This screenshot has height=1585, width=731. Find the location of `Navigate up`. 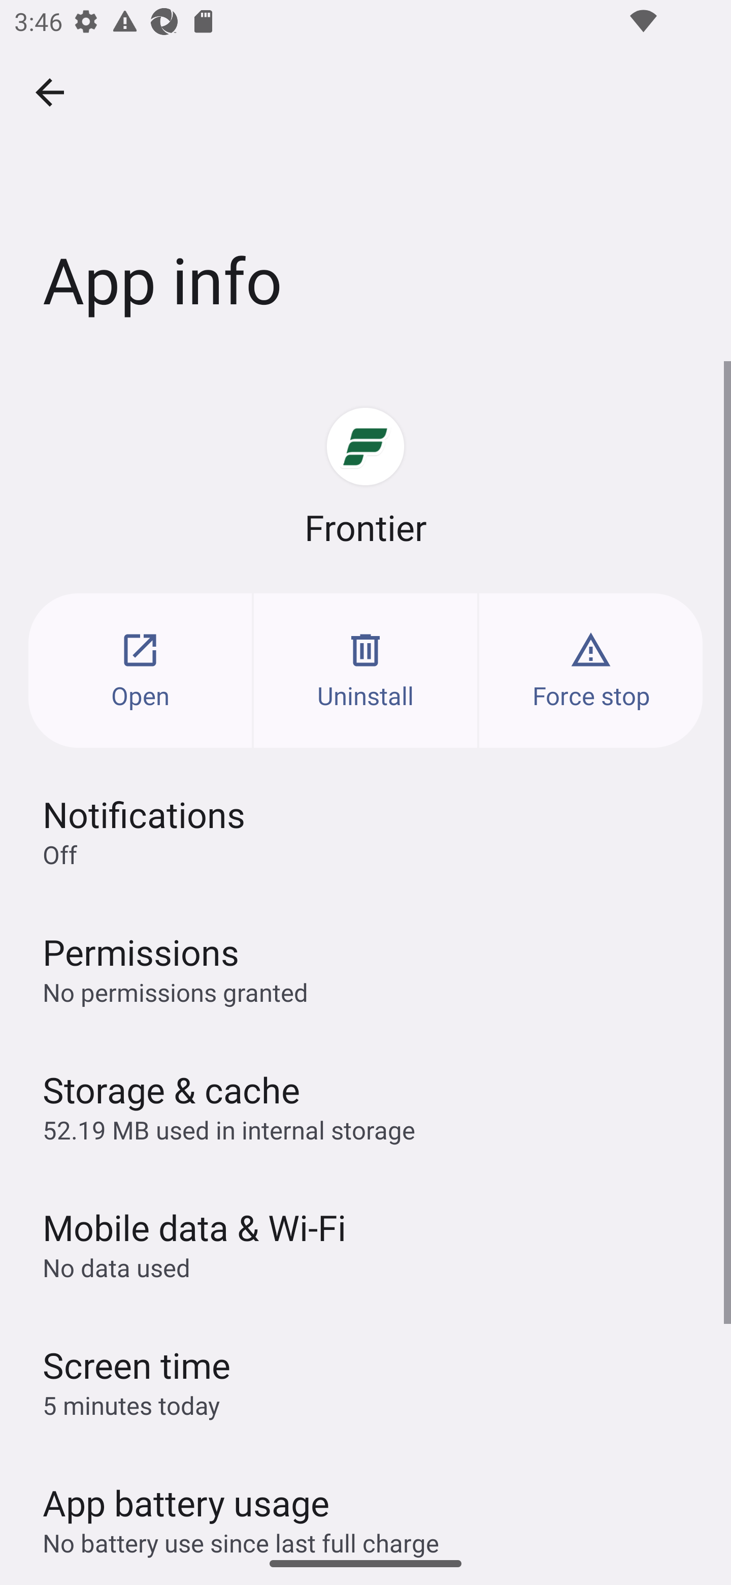

Navigate up is located at coordinates (50, 92).